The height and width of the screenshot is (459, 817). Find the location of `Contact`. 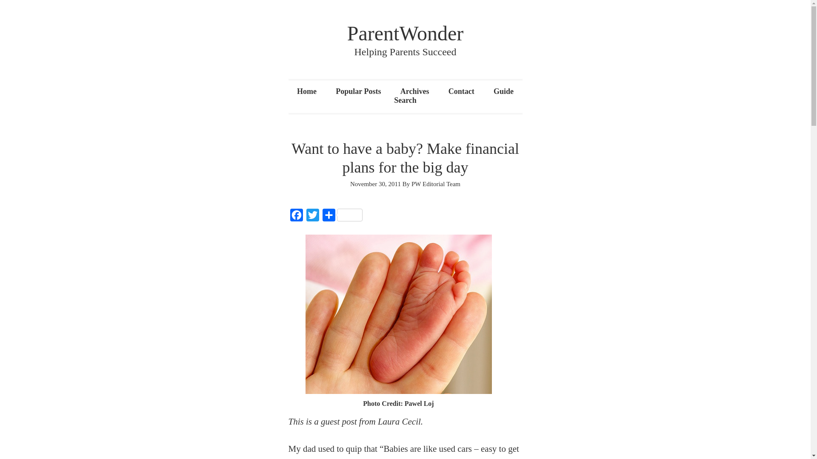

Contact is located at coordinates (461, 91).